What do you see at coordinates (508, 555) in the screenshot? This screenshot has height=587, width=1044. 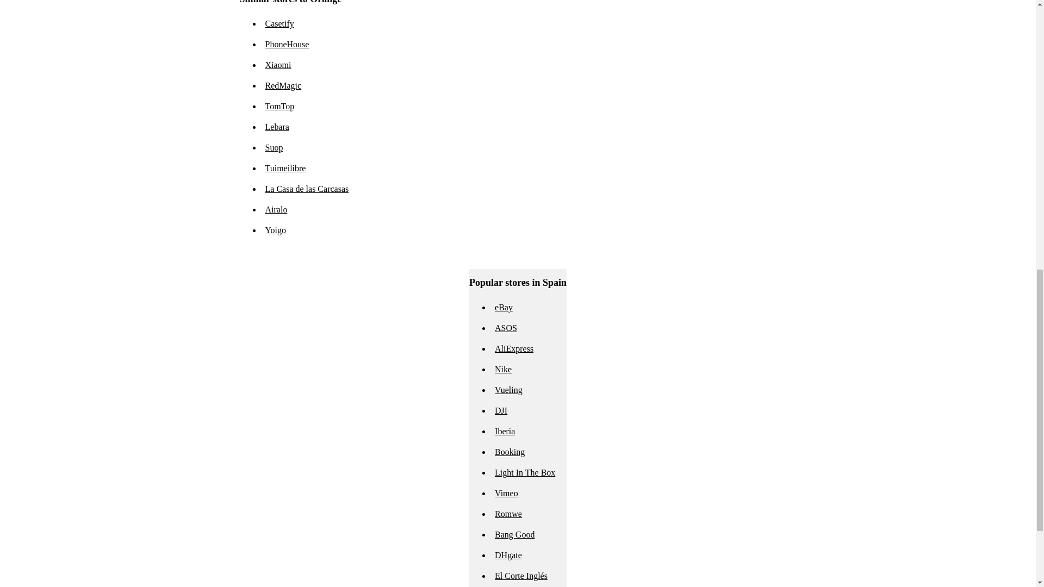 I see `DHgate` at bounding box center [508, 555].